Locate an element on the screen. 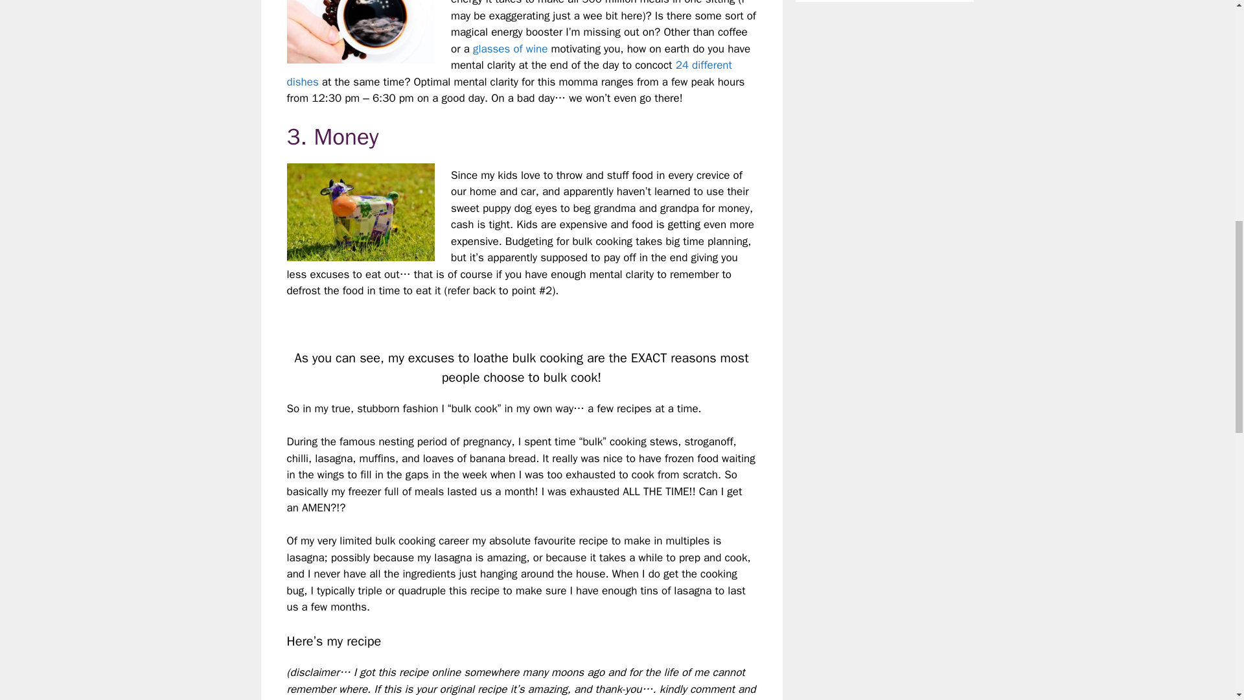 The height and width of the screenshot is (700, 1244). 24 different dishes is located at coordinates (508, 73).